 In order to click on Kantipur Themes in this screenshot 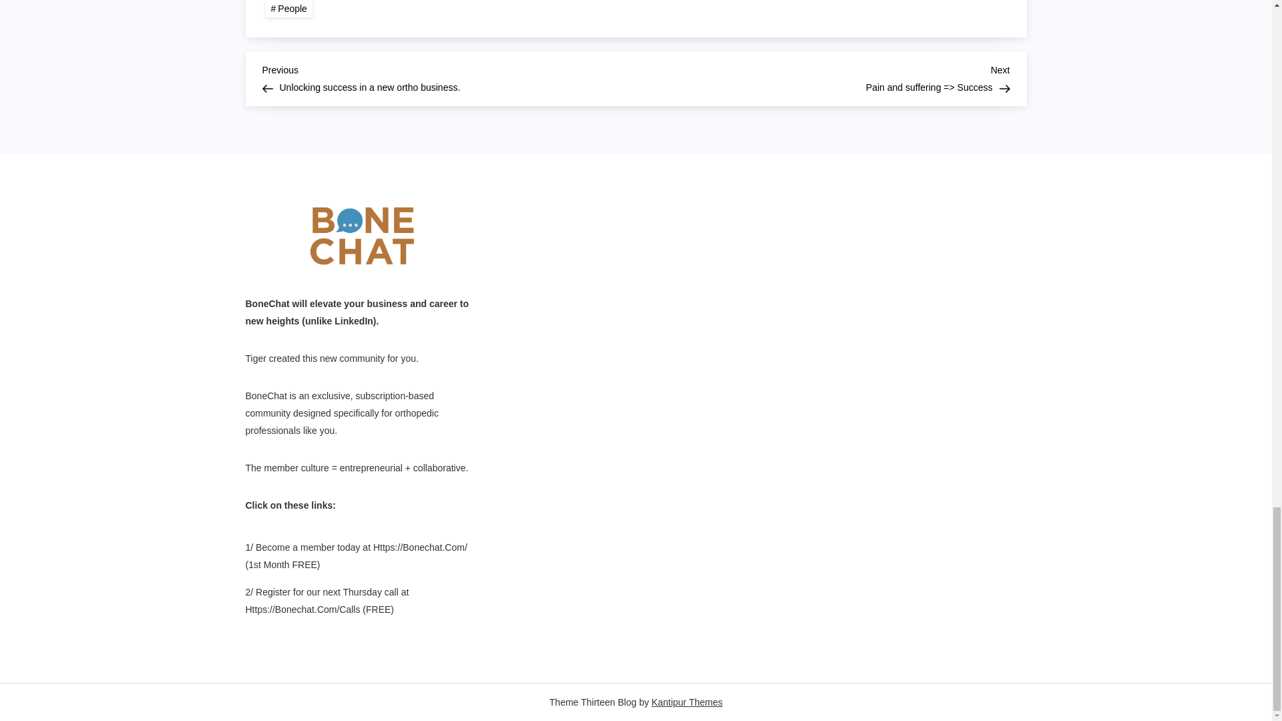, I will do `click(686, 702)`.